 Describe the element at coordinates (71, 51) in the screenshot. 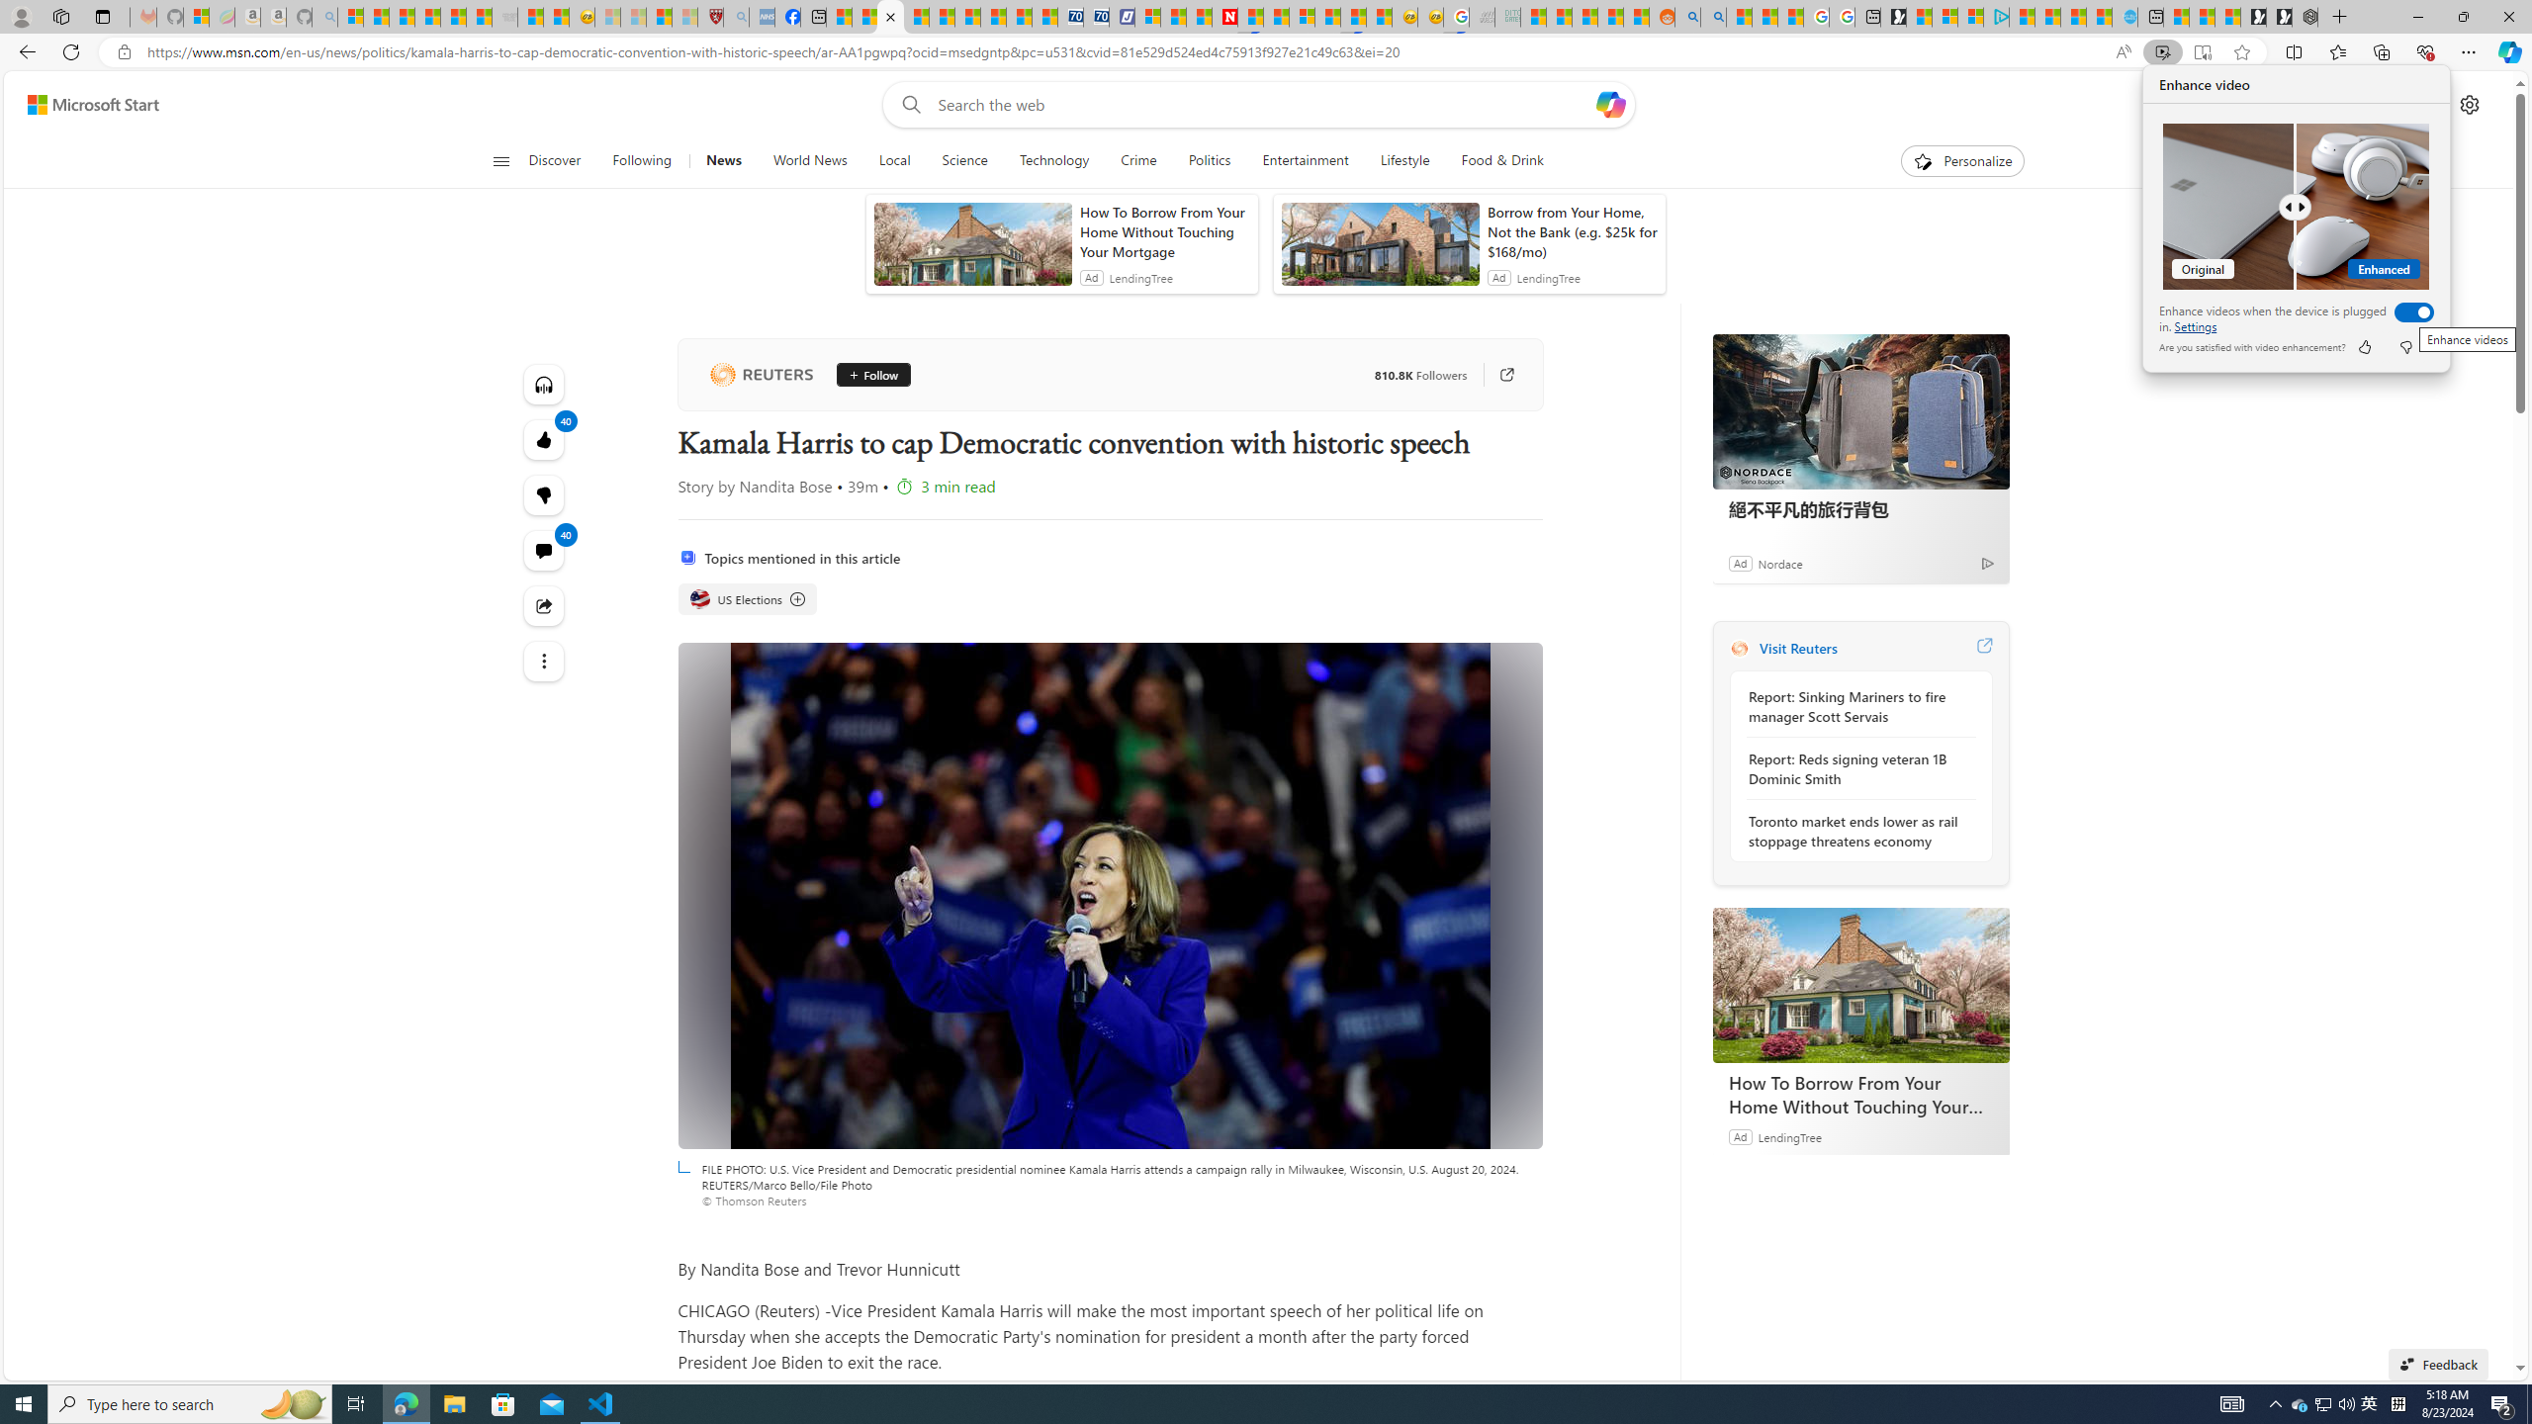

I see `Refresh` at that location.